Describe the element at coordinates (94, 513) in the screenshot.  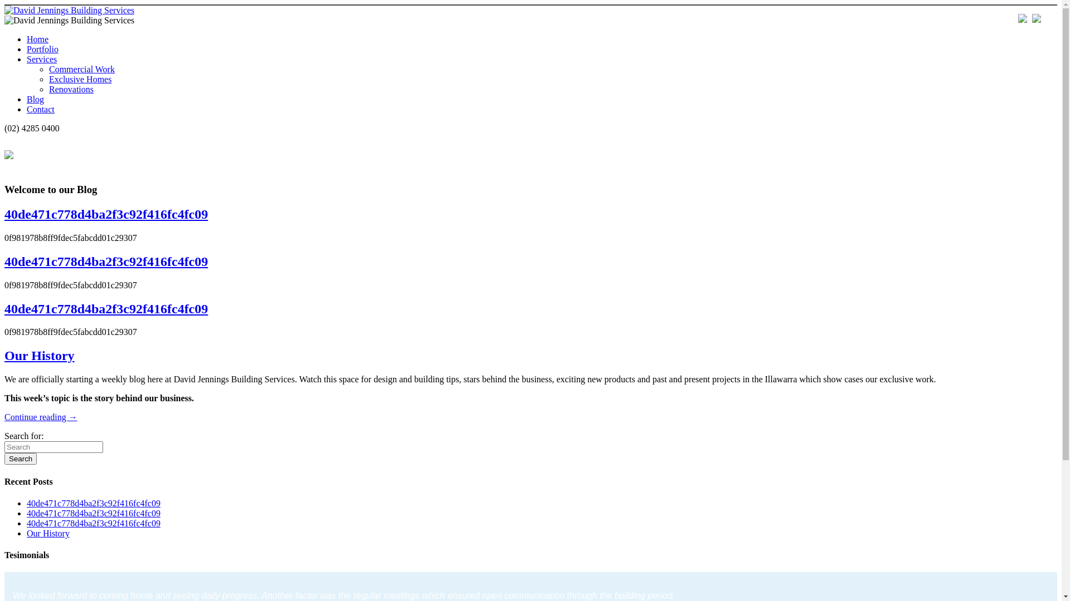
I see `40de471c778d4ba2f3c92f416fc4fc09` at that location.